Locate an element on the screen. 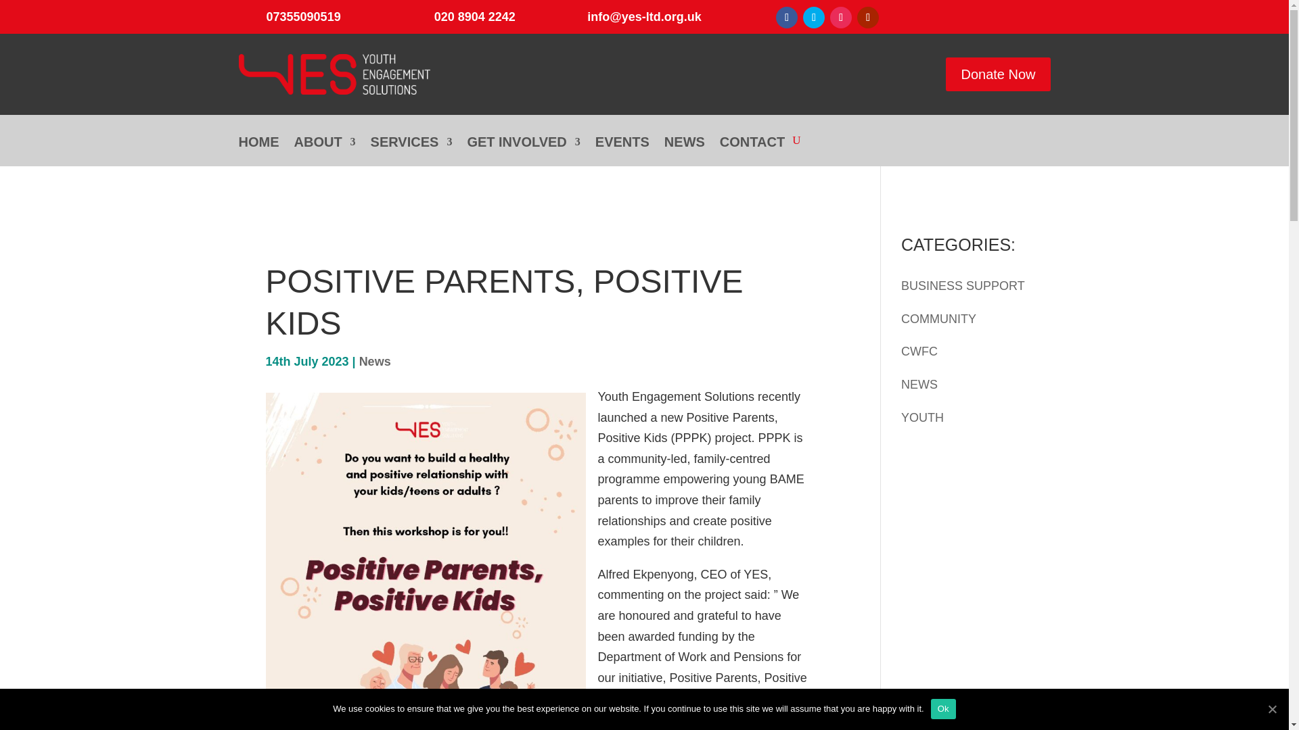  HOME is located at coordinates (258, 151).